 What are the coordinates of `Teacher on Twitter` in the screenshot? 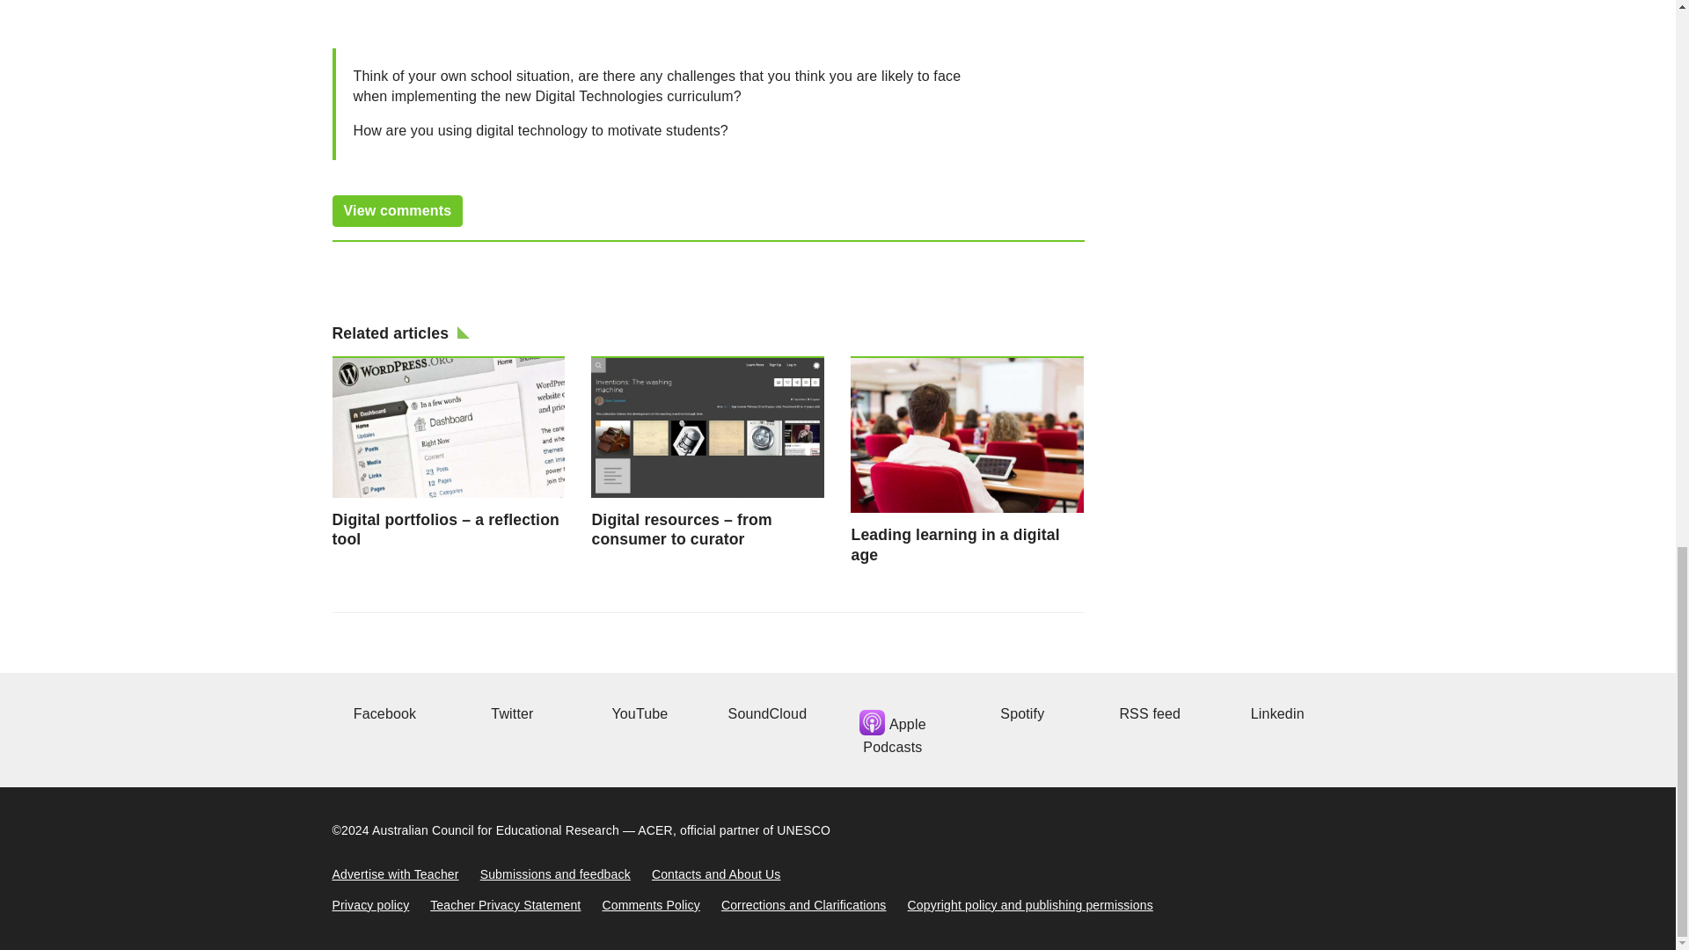 It's located at (509, 713).